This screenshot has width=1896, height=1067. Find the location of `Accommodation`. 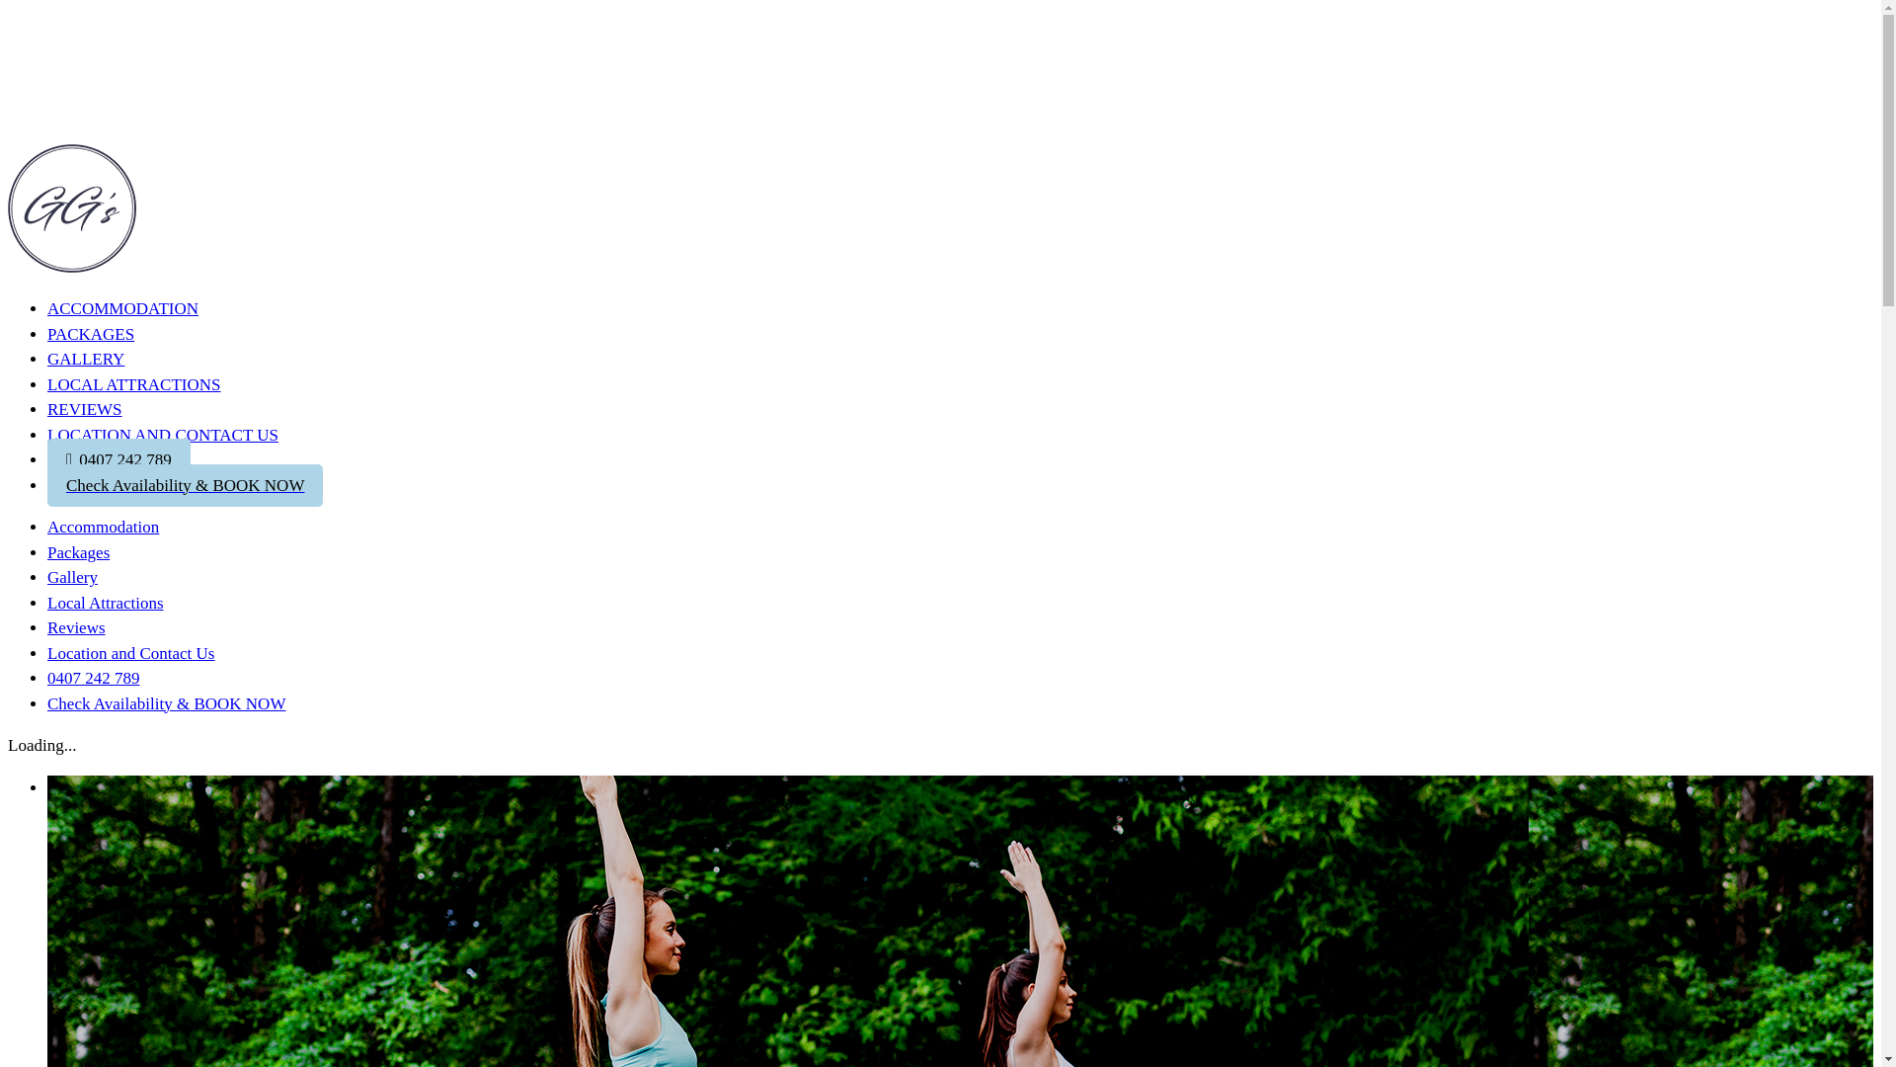

Accommodation is located at coordinates (103, 528).